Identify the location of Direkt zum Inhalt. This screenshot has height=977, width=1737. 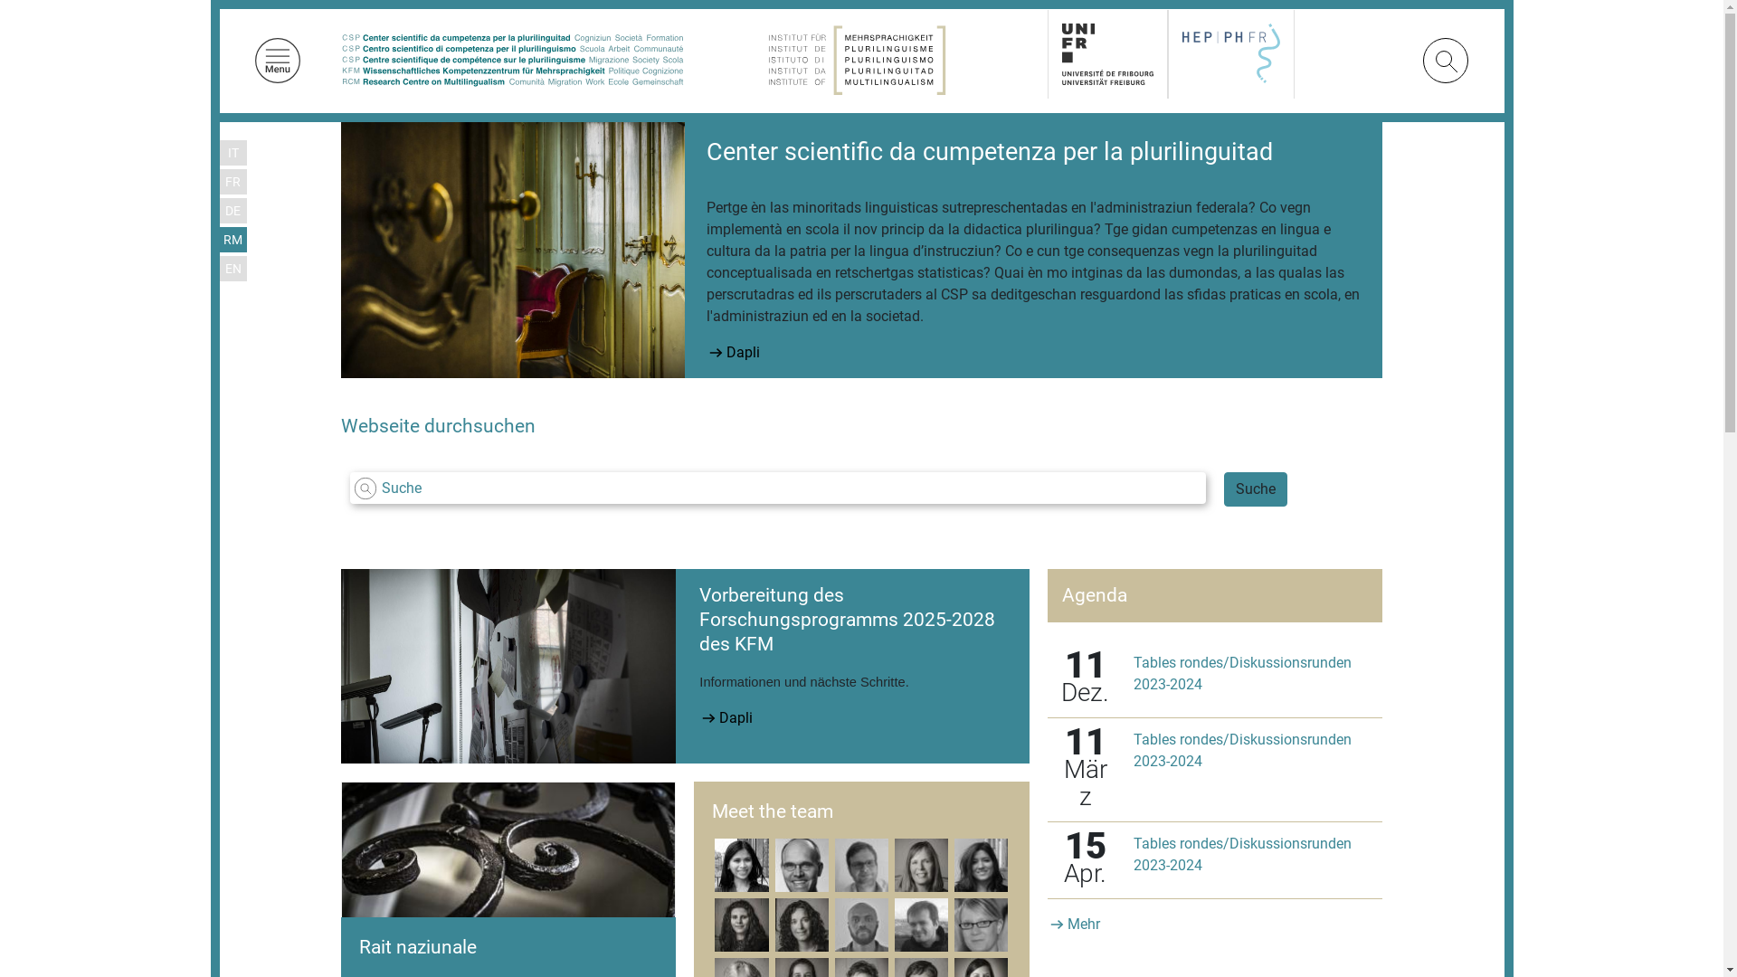
(210, 0).